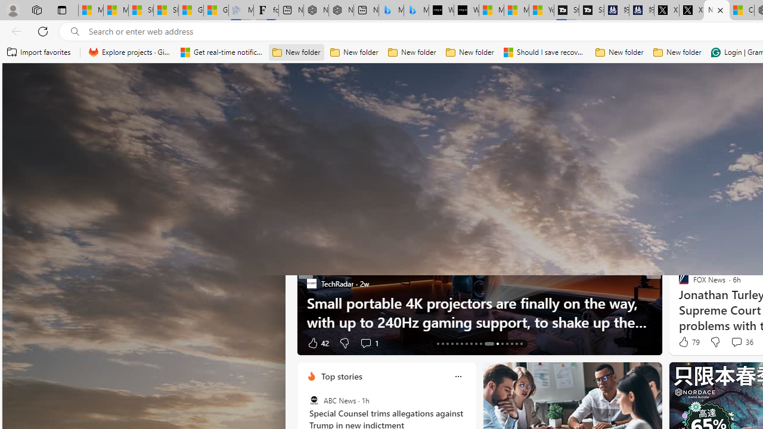 This screenshot has width=763, height=429. I want to click on Class: control, so click(29, 82).